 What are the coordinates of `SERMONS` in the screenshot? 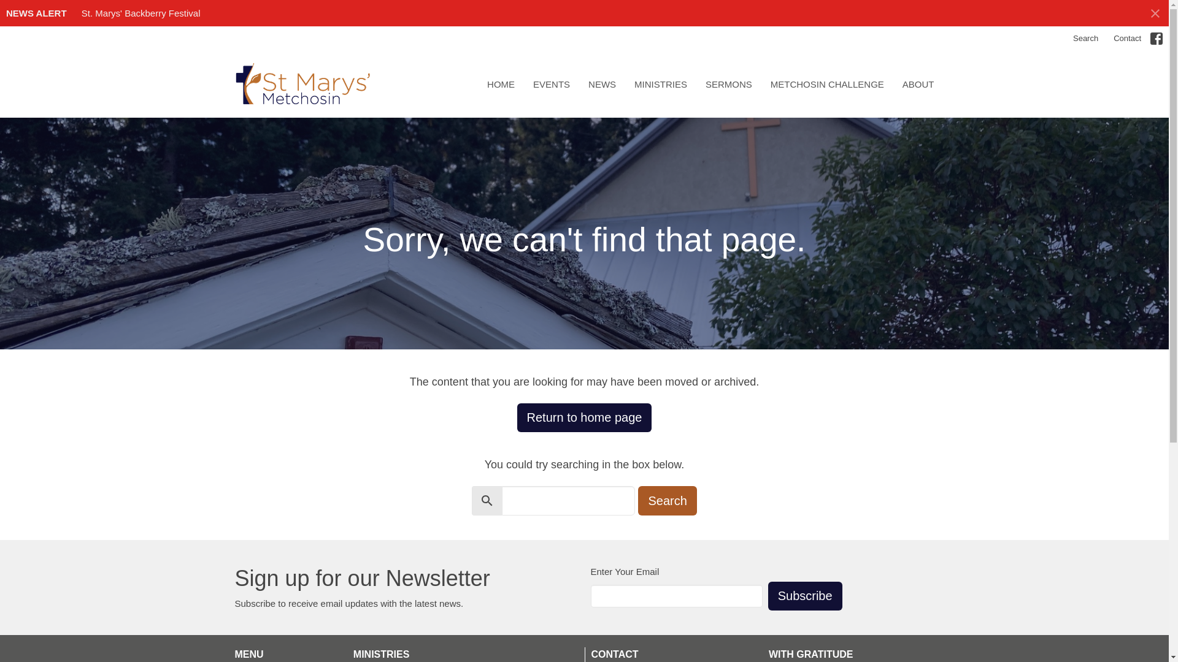 It's located at (729, 84).